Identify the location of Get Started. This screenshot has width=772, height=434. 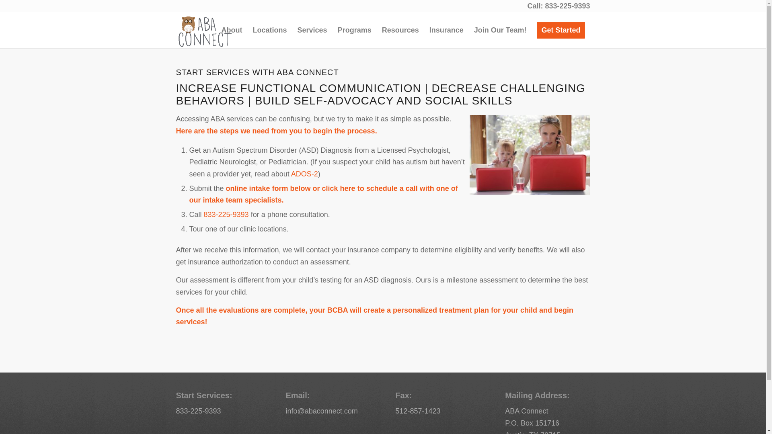
(561, 30).